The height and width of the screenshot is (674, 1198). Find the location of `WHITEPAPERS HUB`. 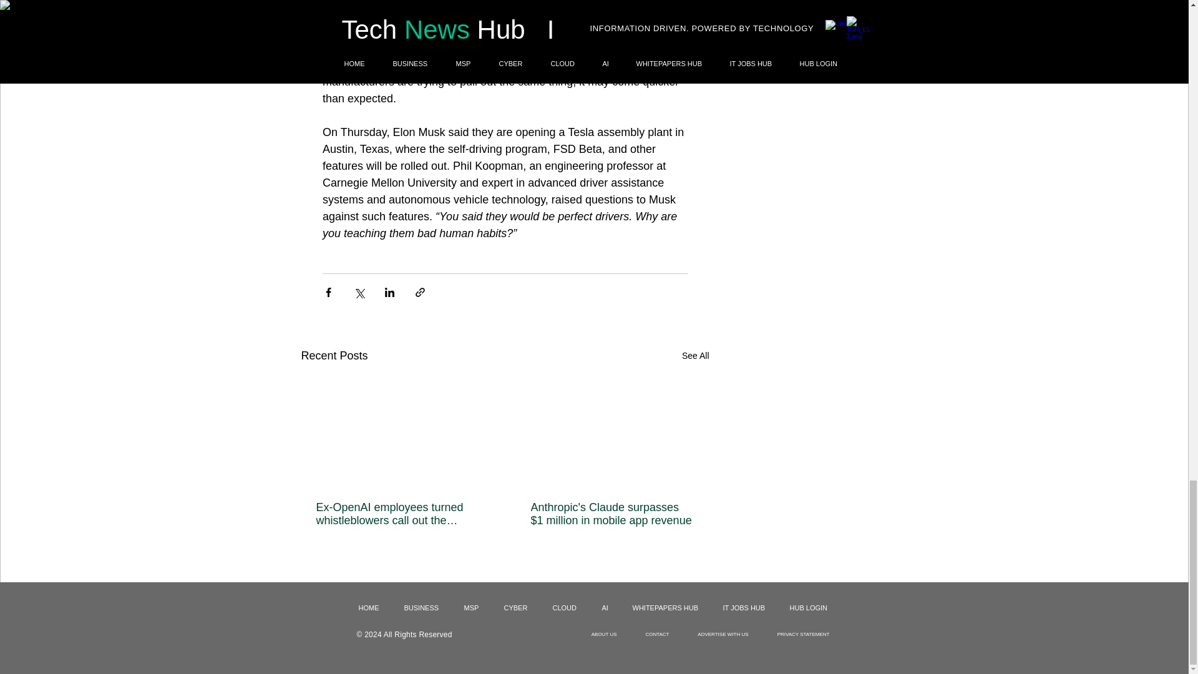

WHITEPAPERS HUB is located at coordinates (668, 608).